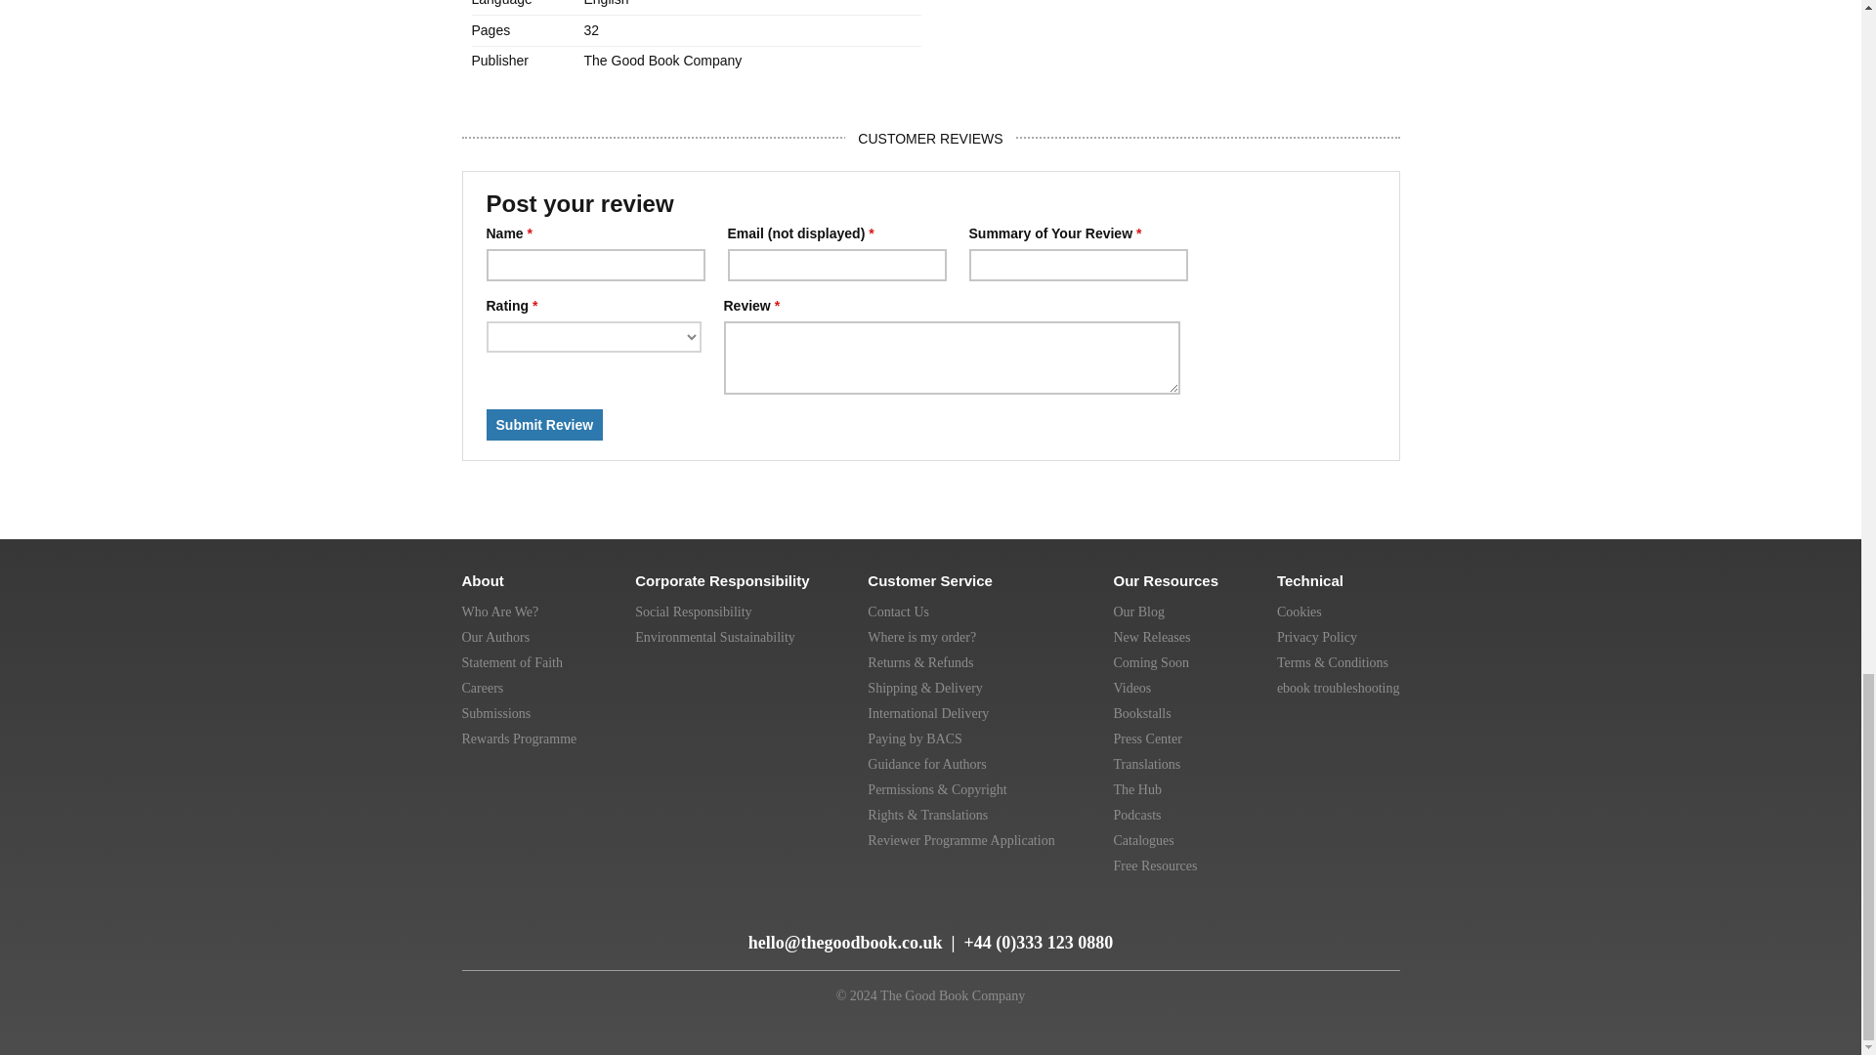 This screenshot has width=1876, height=1055. Describe the element at coordinates (1208, 922) in the screenshot. I see `Go to UK Website` at that location.